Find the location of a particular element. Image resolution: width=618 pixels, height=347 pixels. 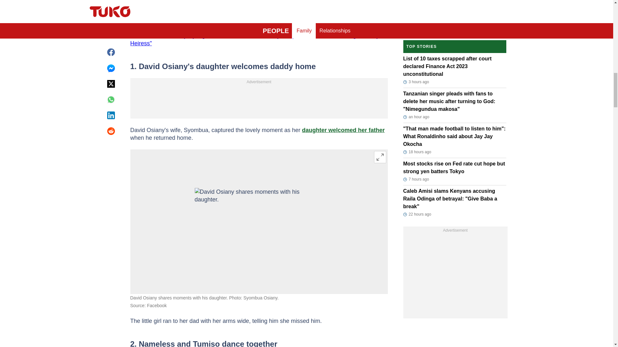

David Osiany shares moments with his daughter. is located at coordinates (259, 222).